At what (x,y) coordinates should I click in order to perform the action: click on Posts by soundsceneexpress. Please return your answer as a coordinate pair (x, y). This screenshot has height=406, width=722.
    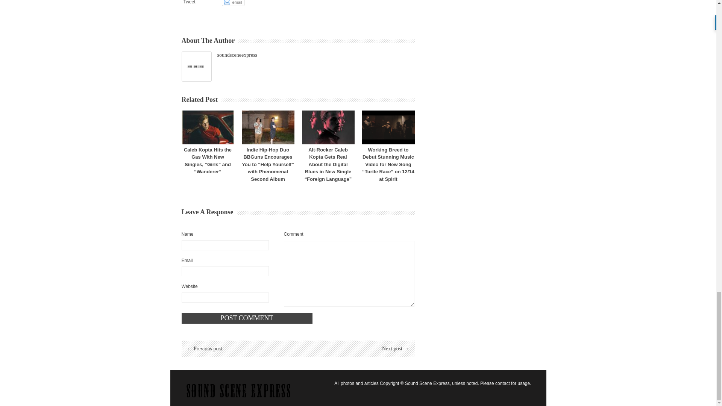
    Looking at the image, I should click on (237, 55).